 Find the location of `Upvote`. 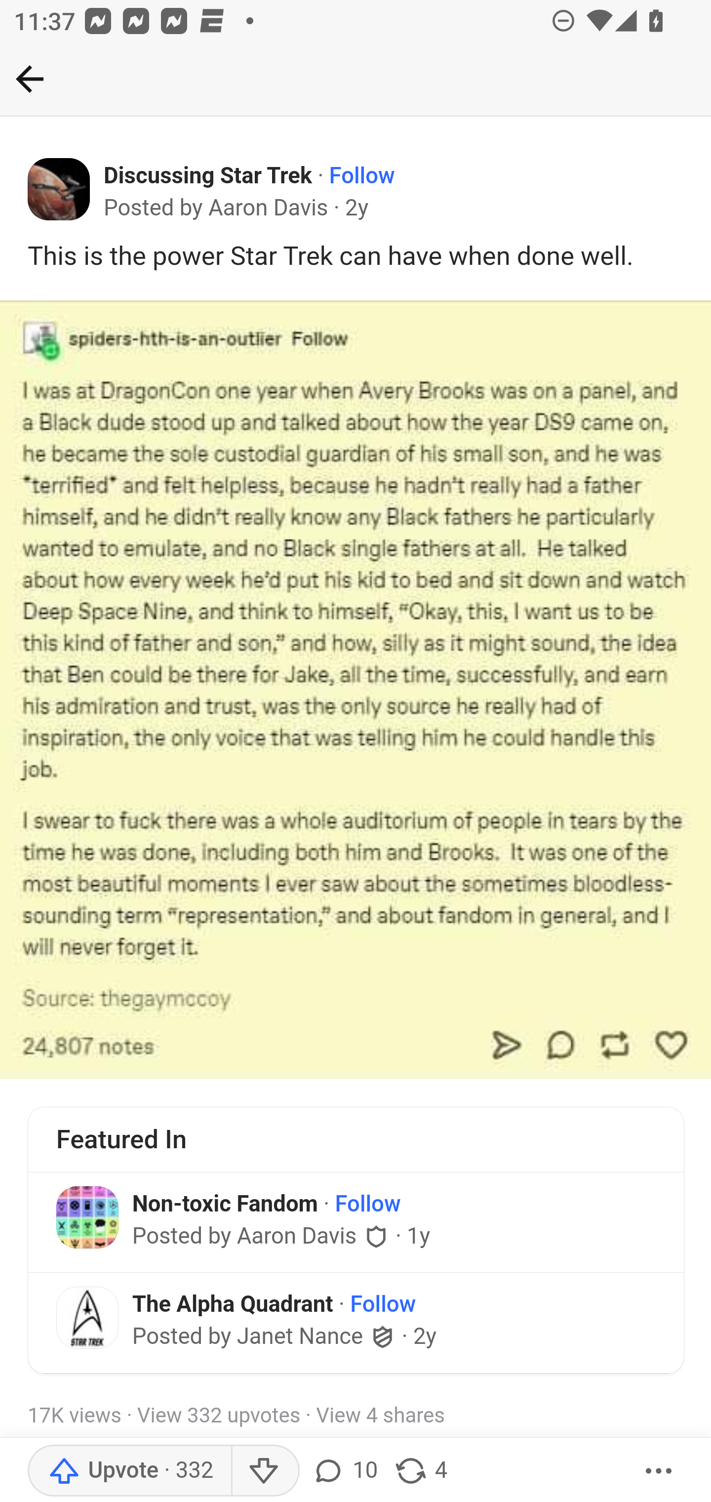

Upvote is located at coordinates (129, 1471).